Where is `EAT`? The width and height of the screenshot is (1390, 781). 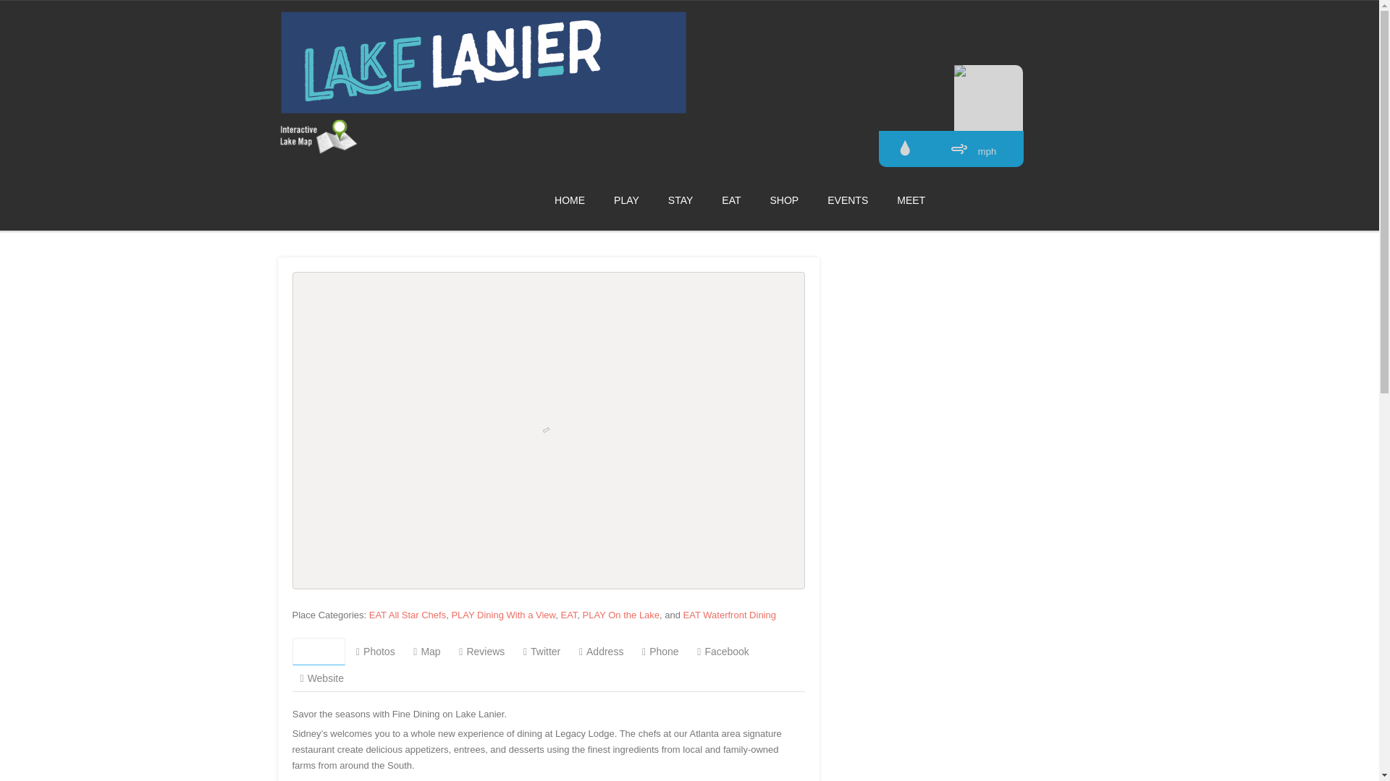
EAT is located at coordinates (731, 200).